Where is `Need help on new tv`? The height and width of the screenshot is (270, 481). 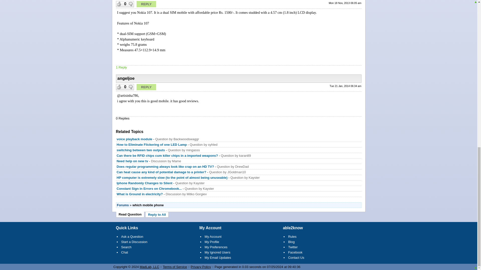 Need help on new tv is located at coordinates (132, 161).